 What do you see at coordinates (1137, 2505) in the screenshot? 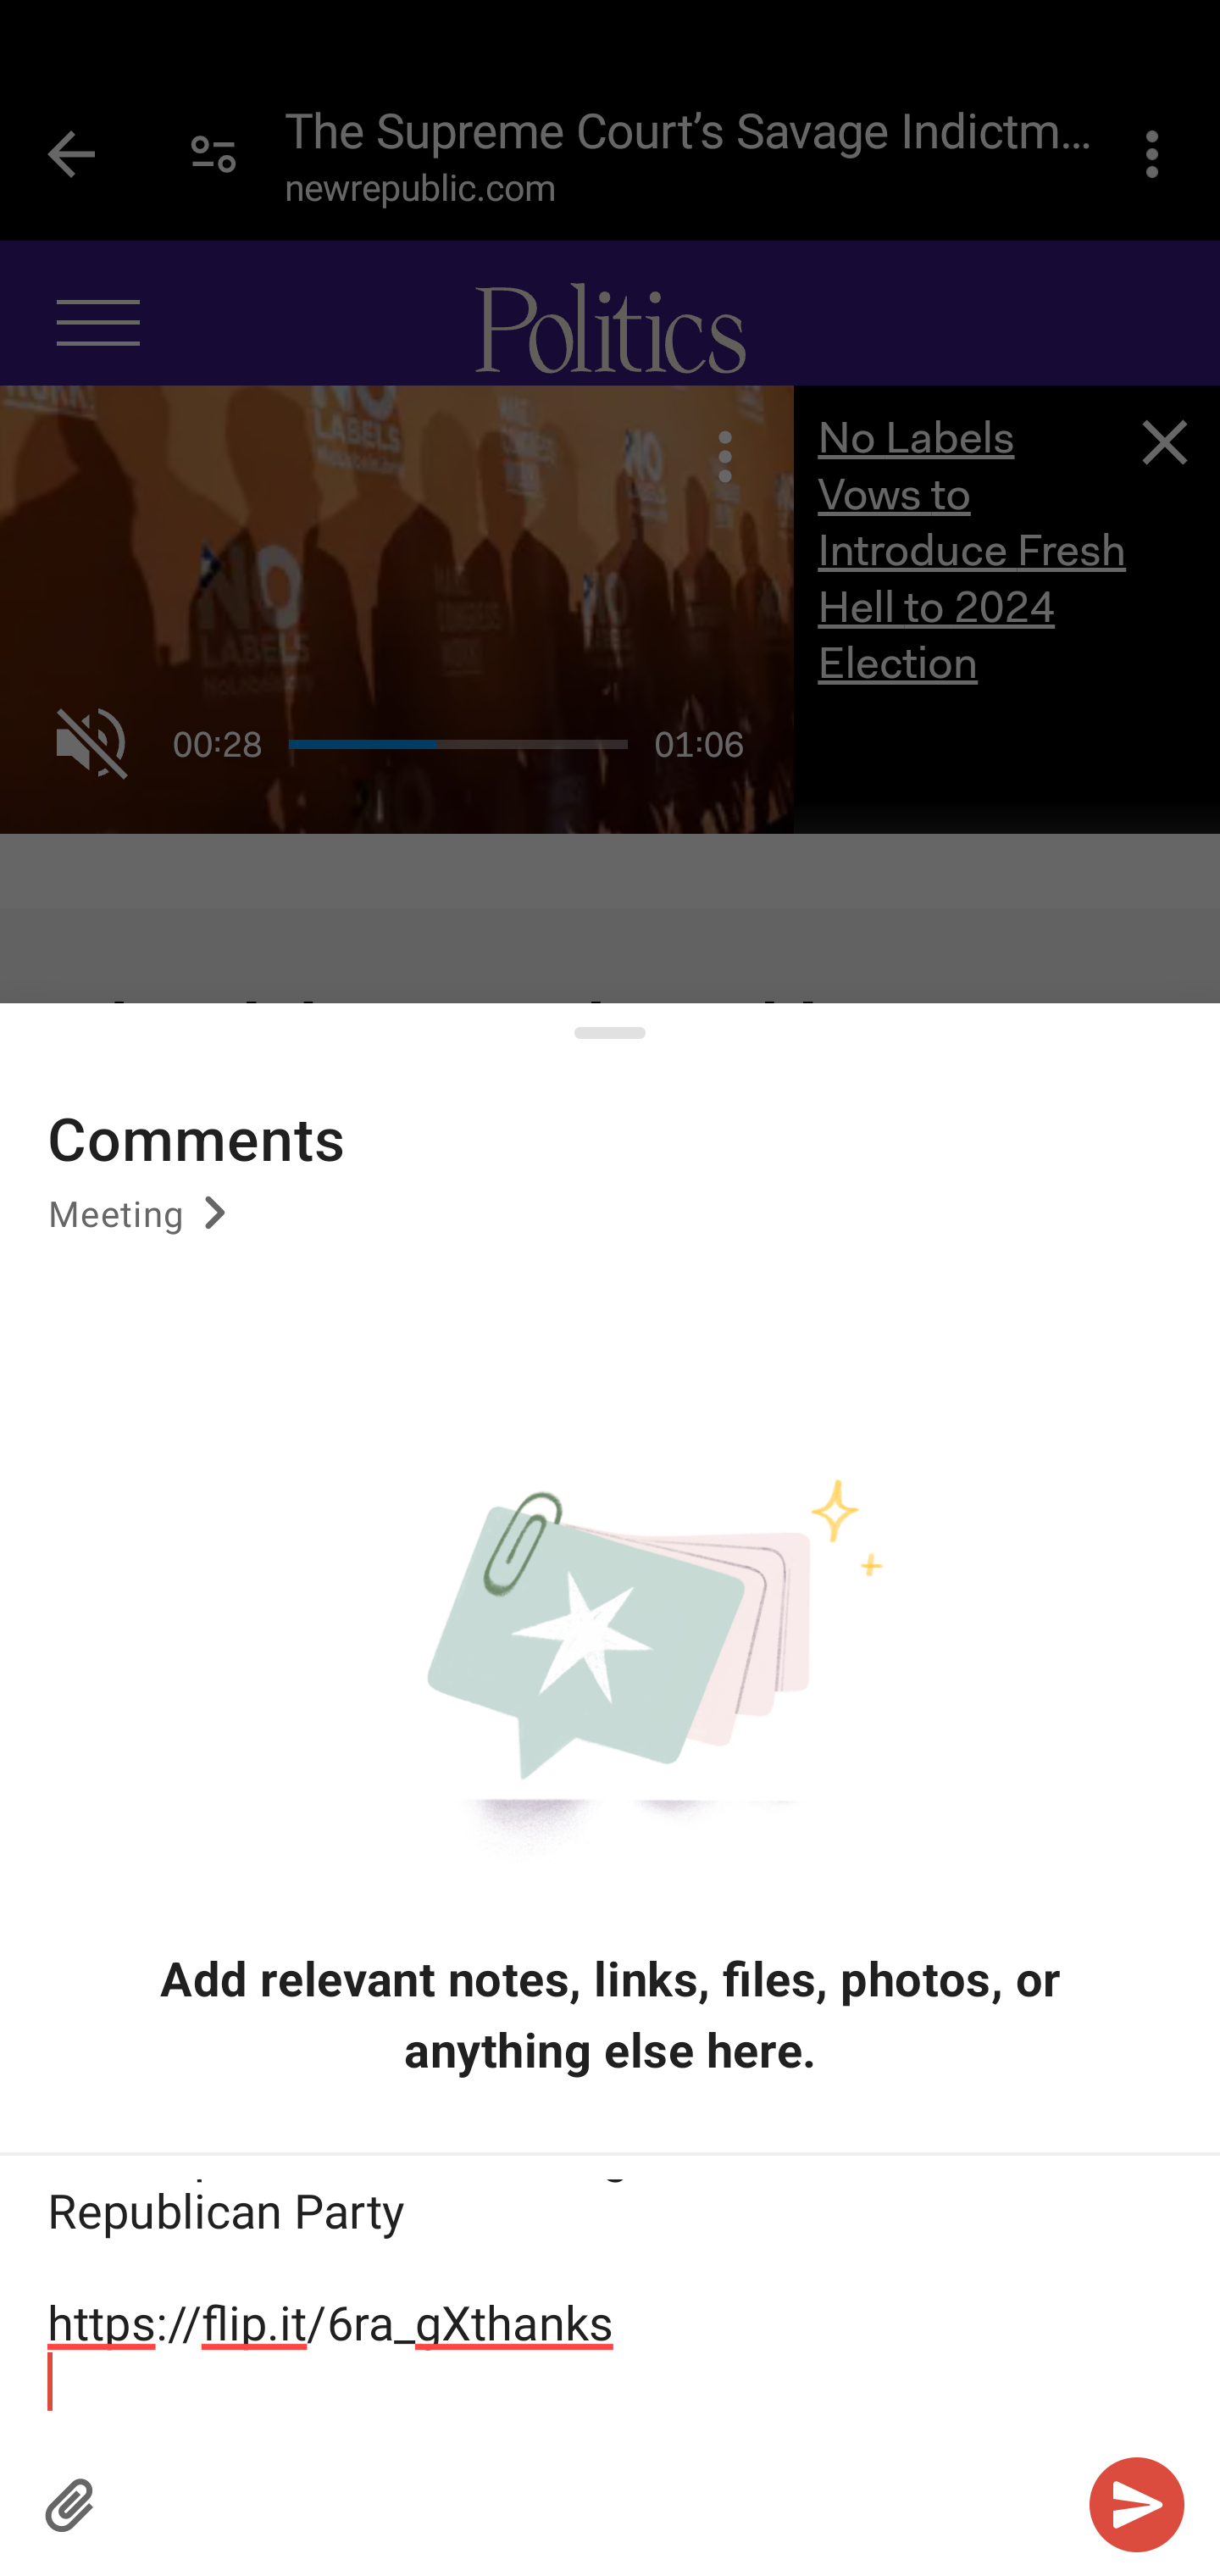
I see `Submit` at bounding box center [1137, 2505].